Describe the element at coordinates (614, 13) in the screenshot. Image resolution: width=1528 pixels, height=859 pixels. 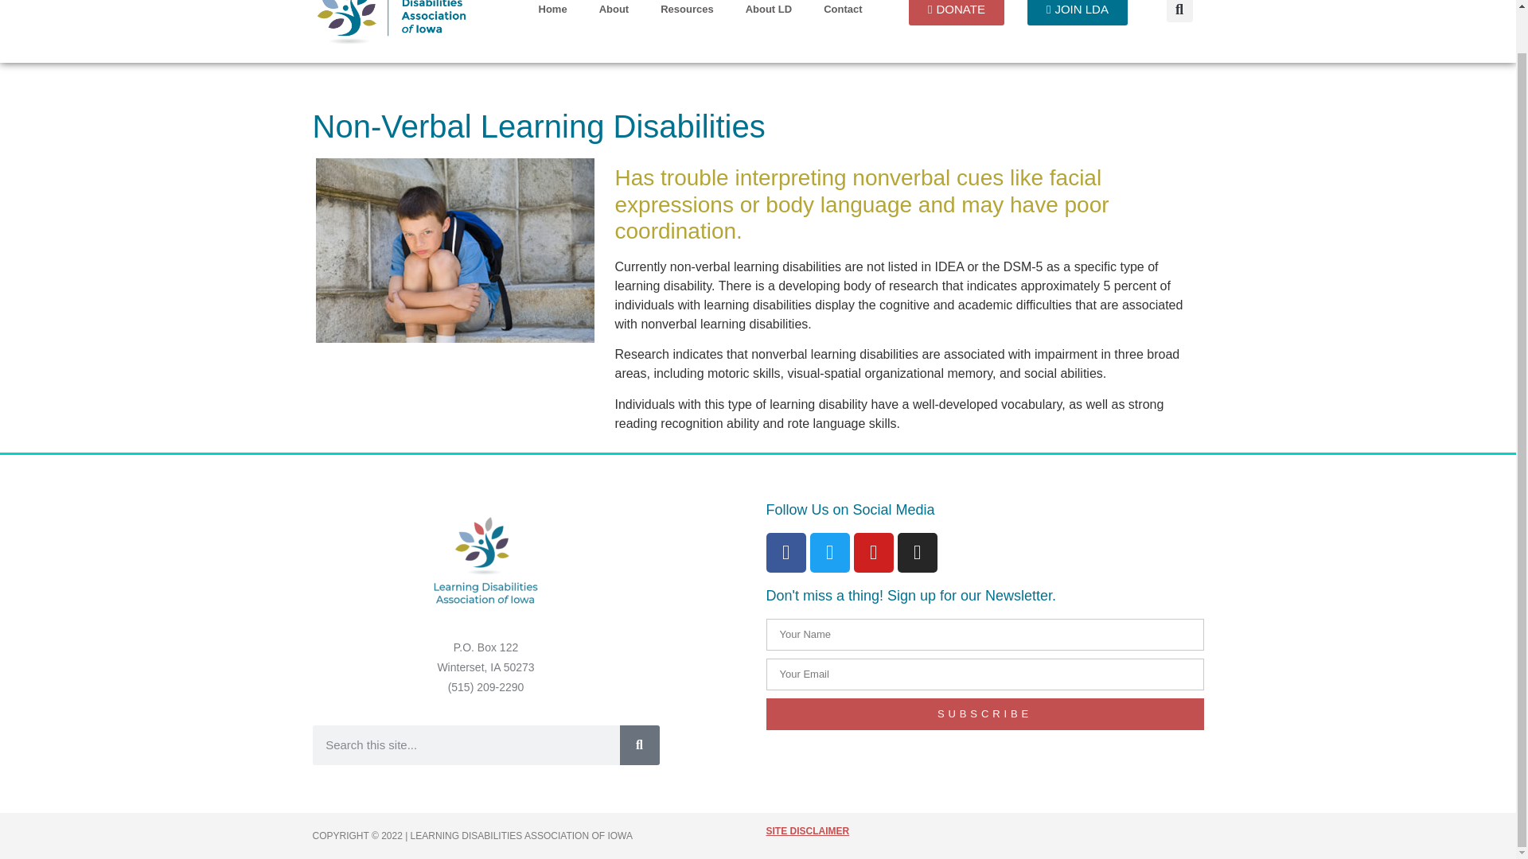
I see `About` at that location.